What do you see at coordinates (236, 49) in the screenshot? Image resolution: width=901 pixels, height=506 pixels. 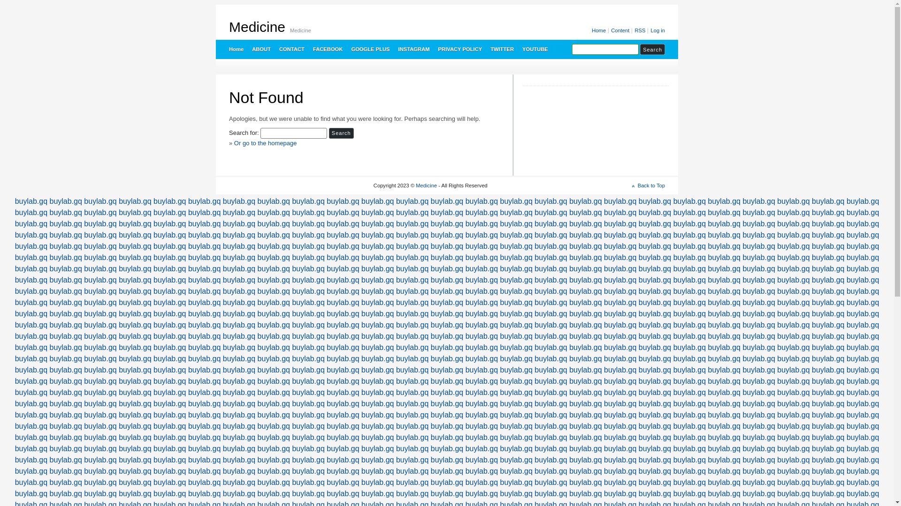 I see `Home` at bounding box center [236, 49].